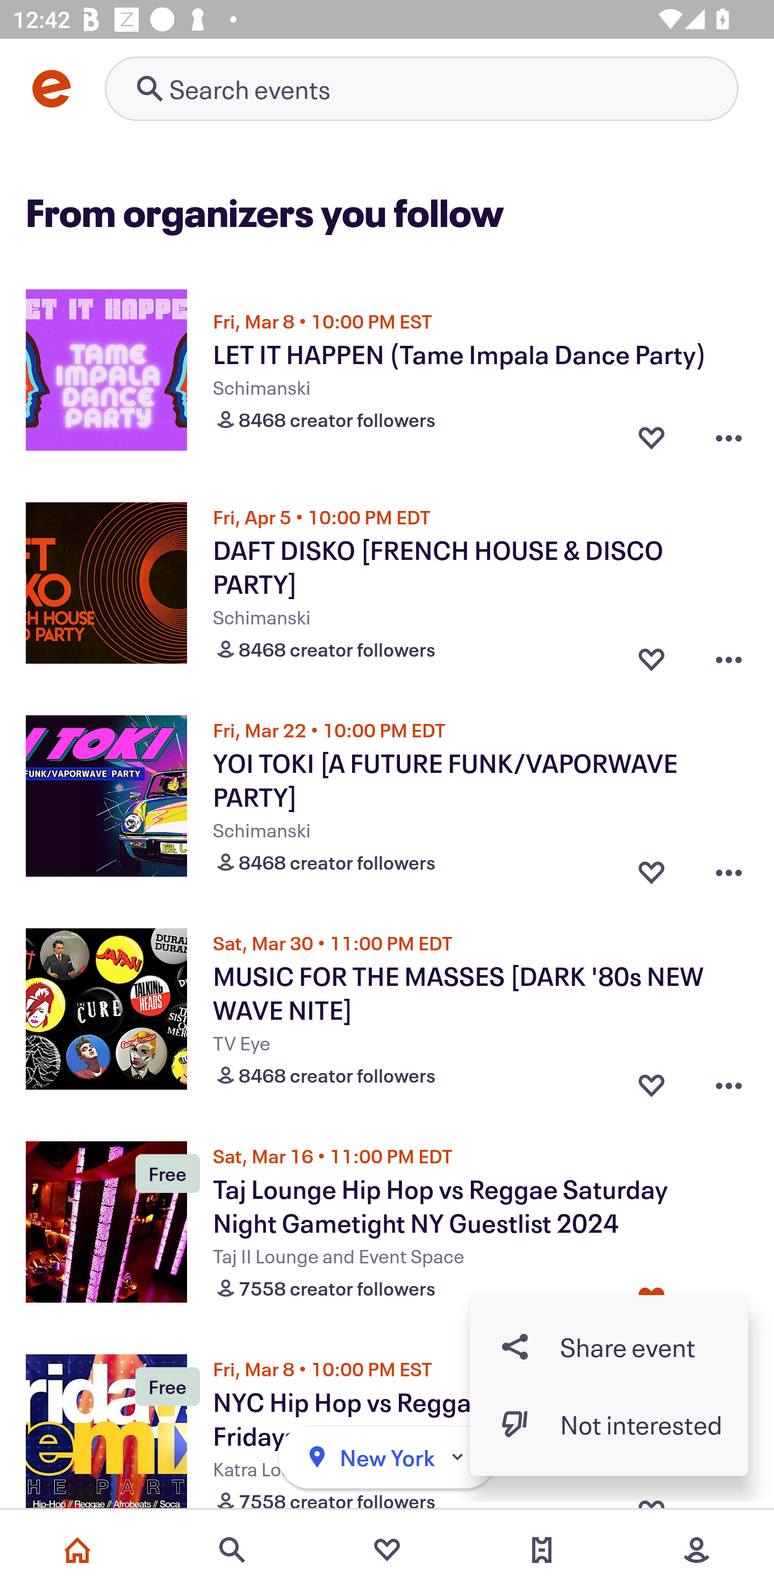 This screenshot has width=774, height=1592. Describe the element at coordinates (609, 1424) in the screenshot. I see `Dislike event button Not interested` at that location.